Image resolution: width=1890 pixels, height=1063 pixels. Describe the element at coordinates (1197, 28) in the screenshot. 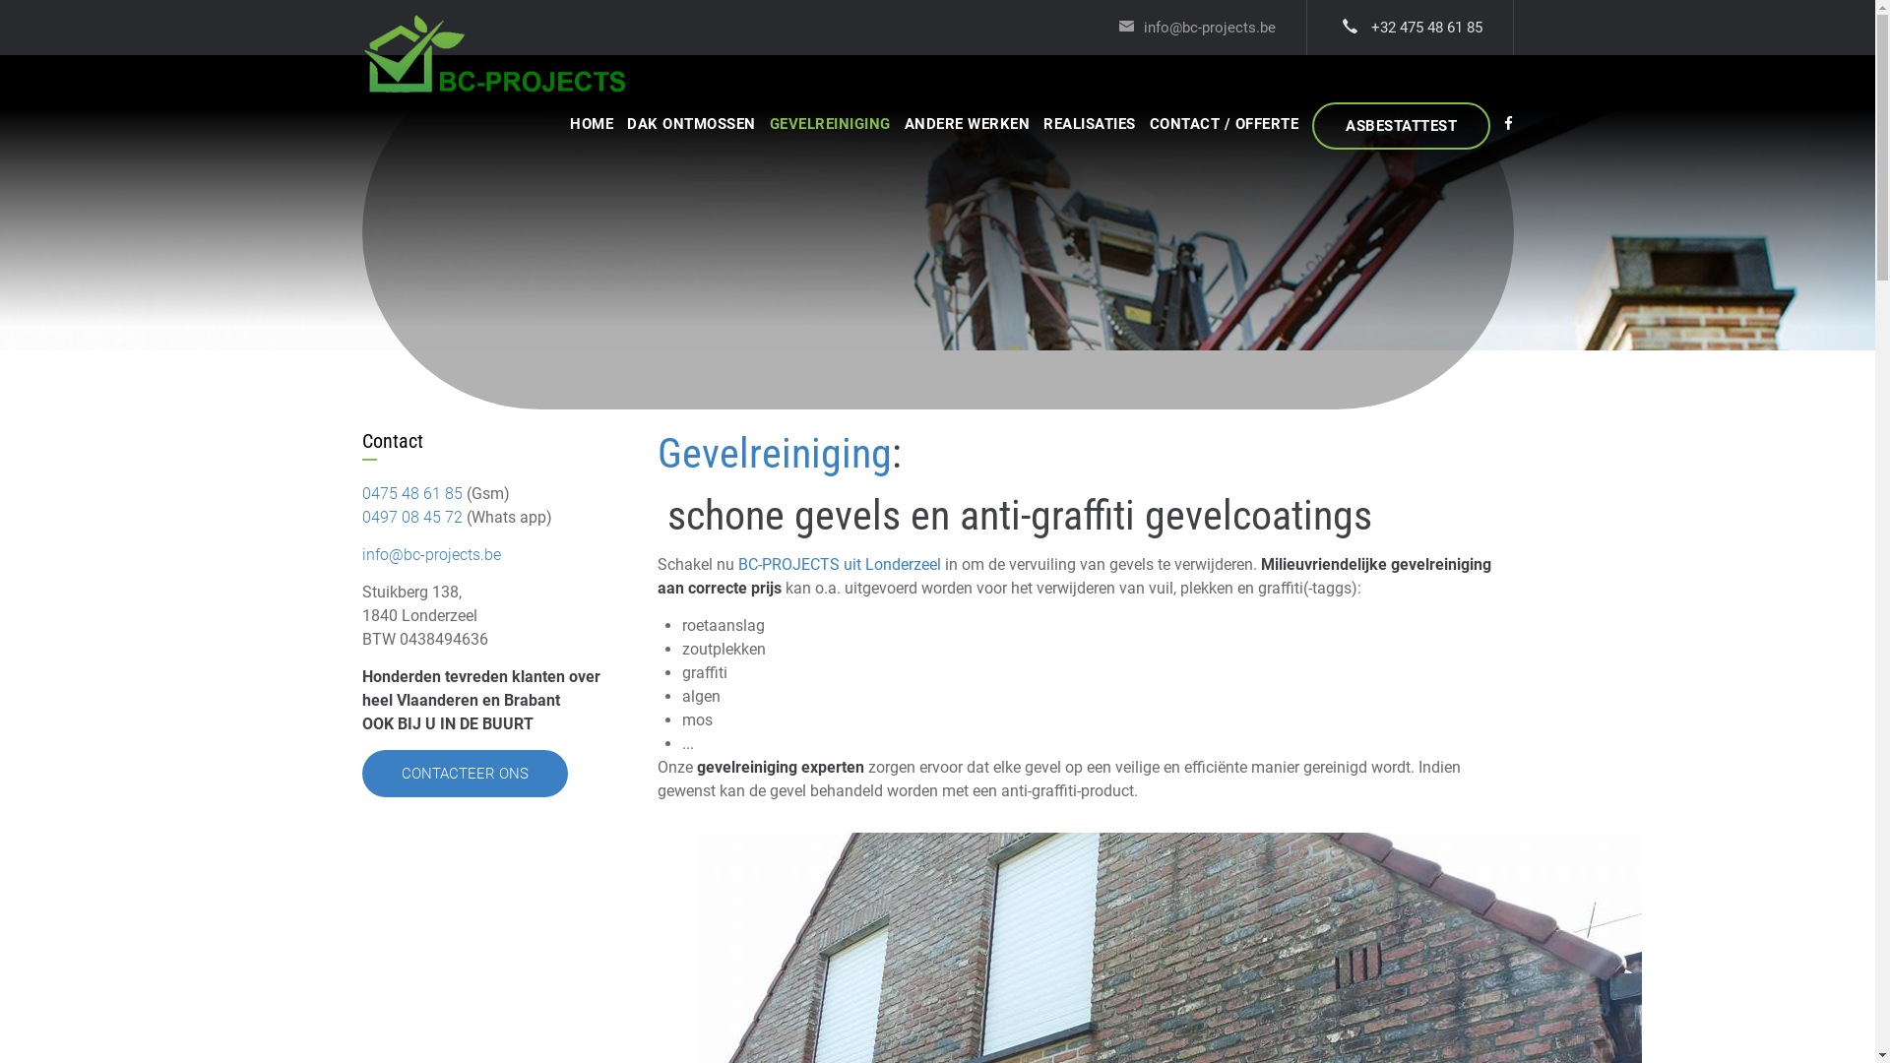

I see `info@bc-projects.be` at that location.